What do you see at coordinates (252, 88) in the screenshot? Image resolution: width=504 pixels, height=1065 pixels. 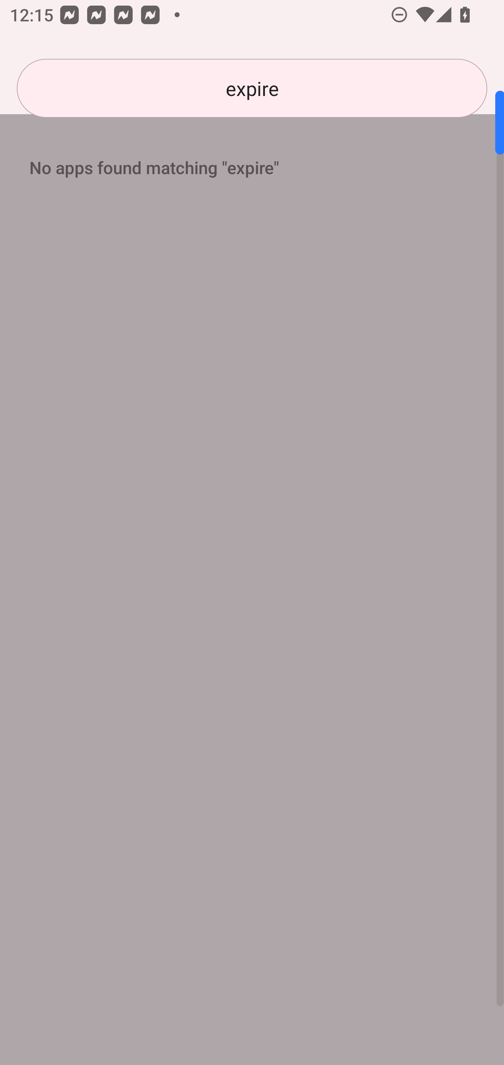 I see `expire` at bounding box center [252, 88].